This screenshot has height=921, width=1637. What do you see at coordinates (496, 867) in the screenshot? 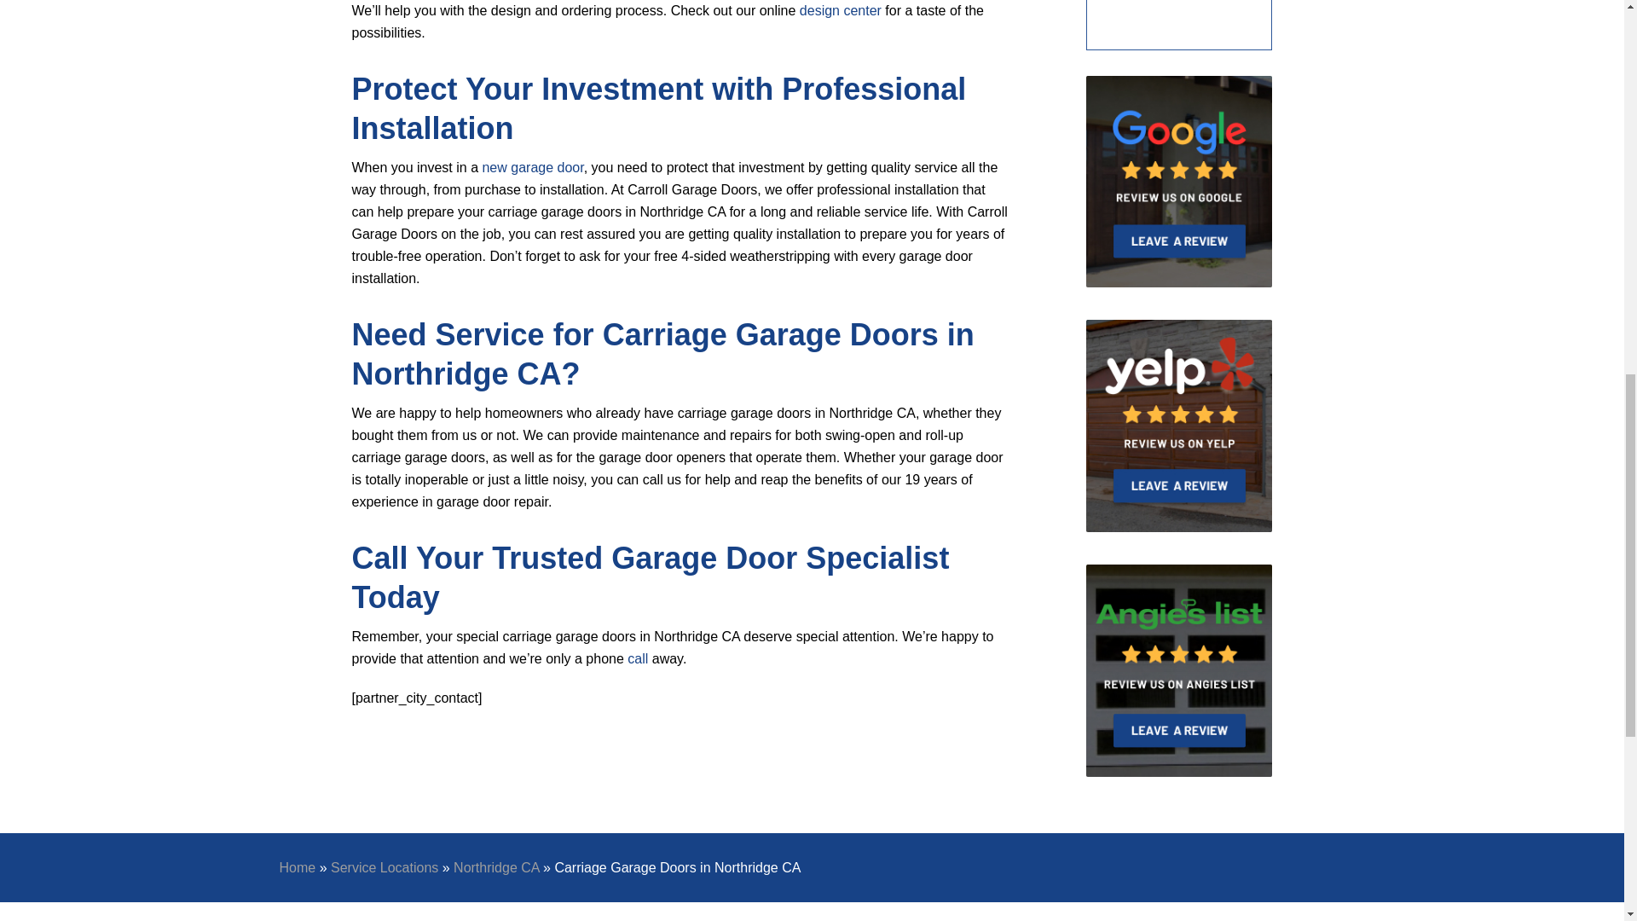
I see `Northridge CA` at bounding box center [496, 867].